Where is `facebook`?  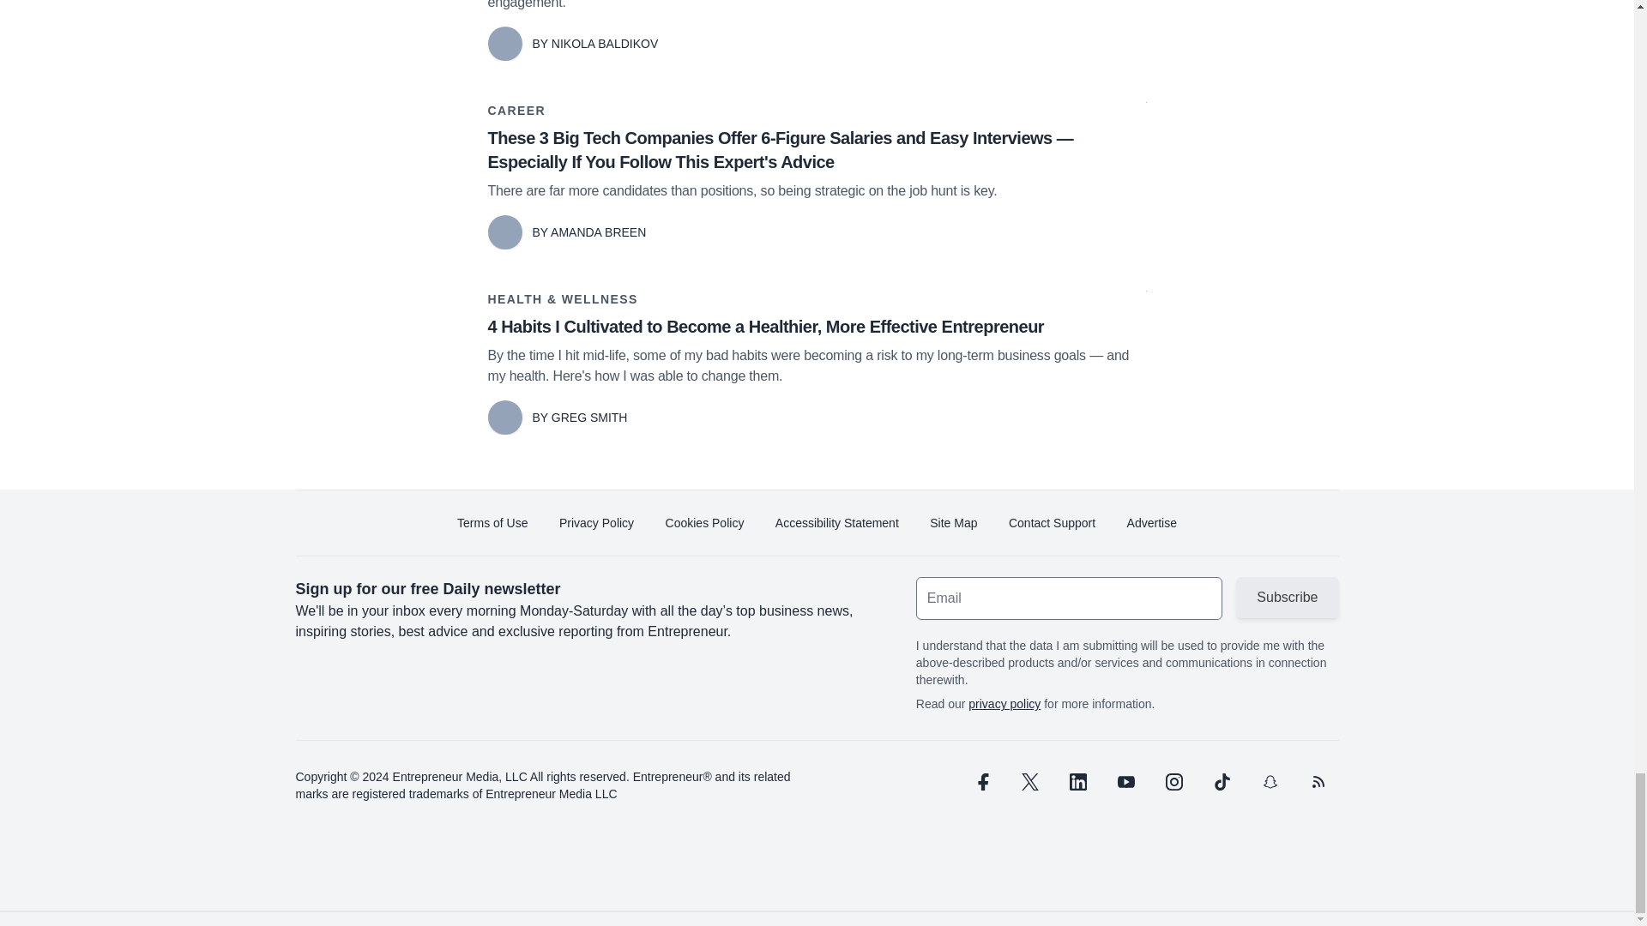
facebook is located at coordinates (980, 782).